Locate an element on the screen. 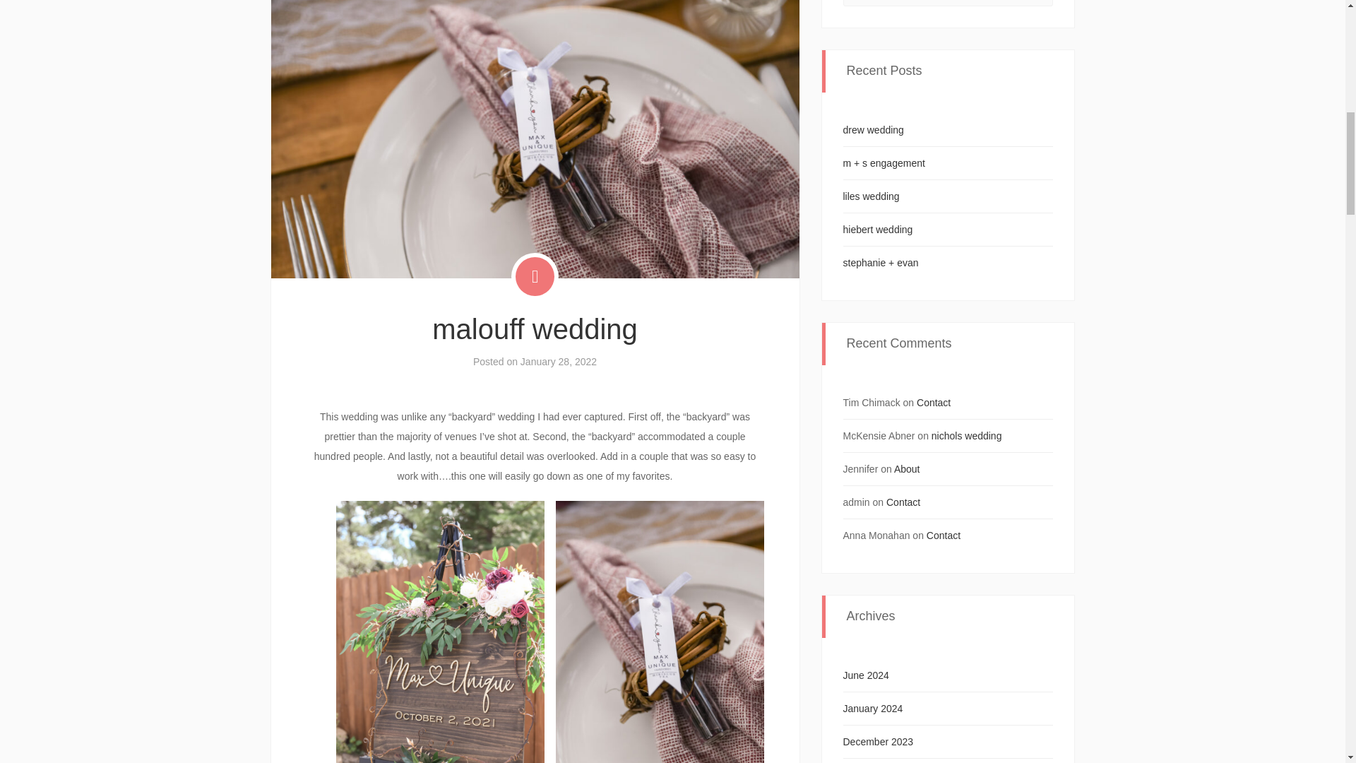 The width and height of the screenshot is (1356, 763). All Gallery Posts is located at coordinates (535, 276).